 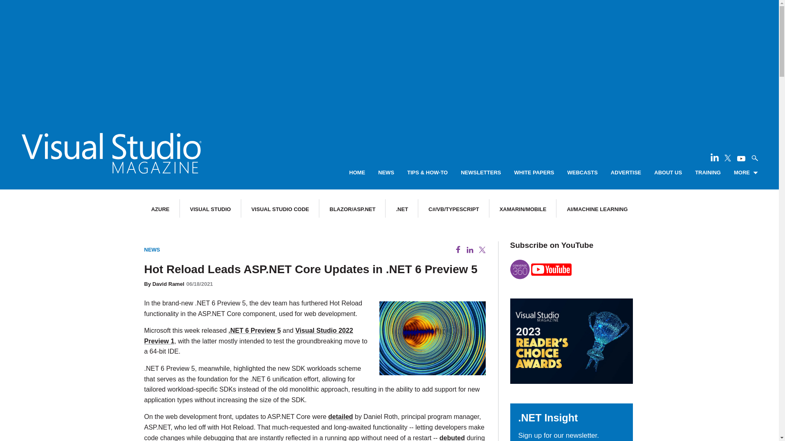 I want to click on ABOUT US, so click(x=668, y=173).